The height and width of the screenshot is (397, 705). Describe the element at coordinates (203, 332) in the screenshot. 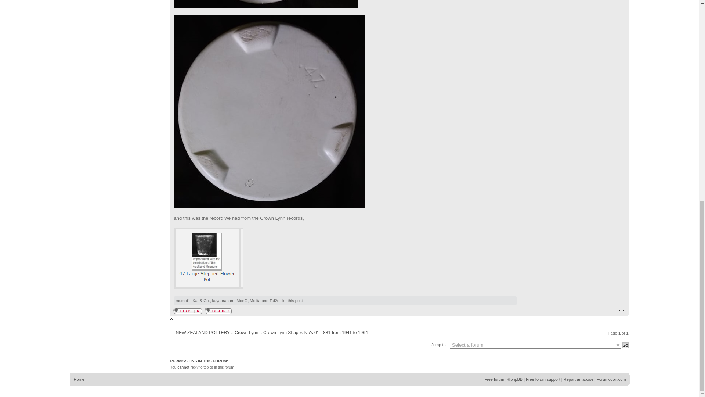

I see `NEW ZEALAND POTTERY` at that location.